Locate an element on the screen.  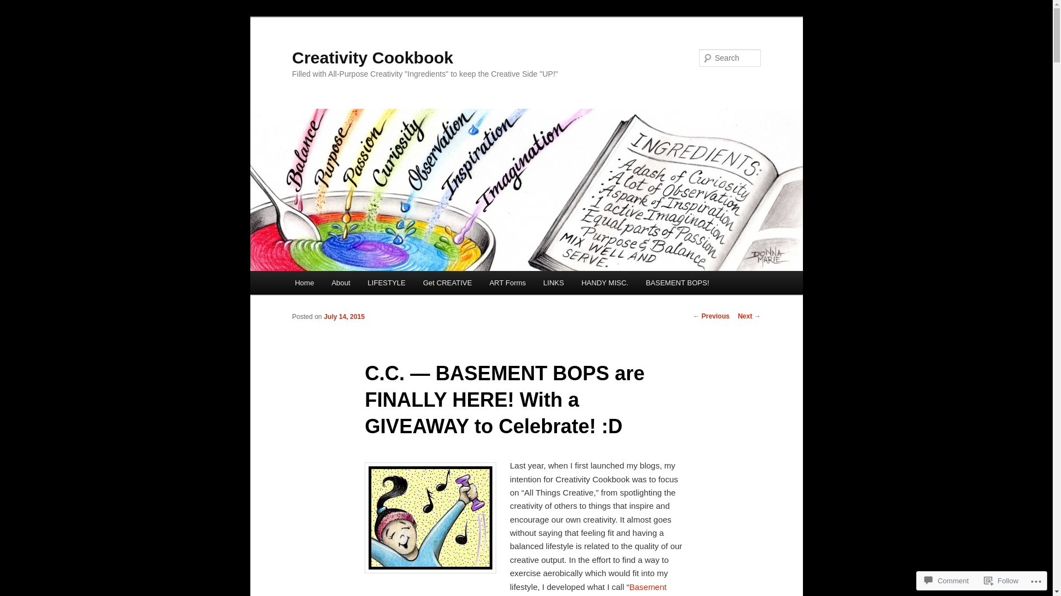
Comment is located at coordinates (947, 581).